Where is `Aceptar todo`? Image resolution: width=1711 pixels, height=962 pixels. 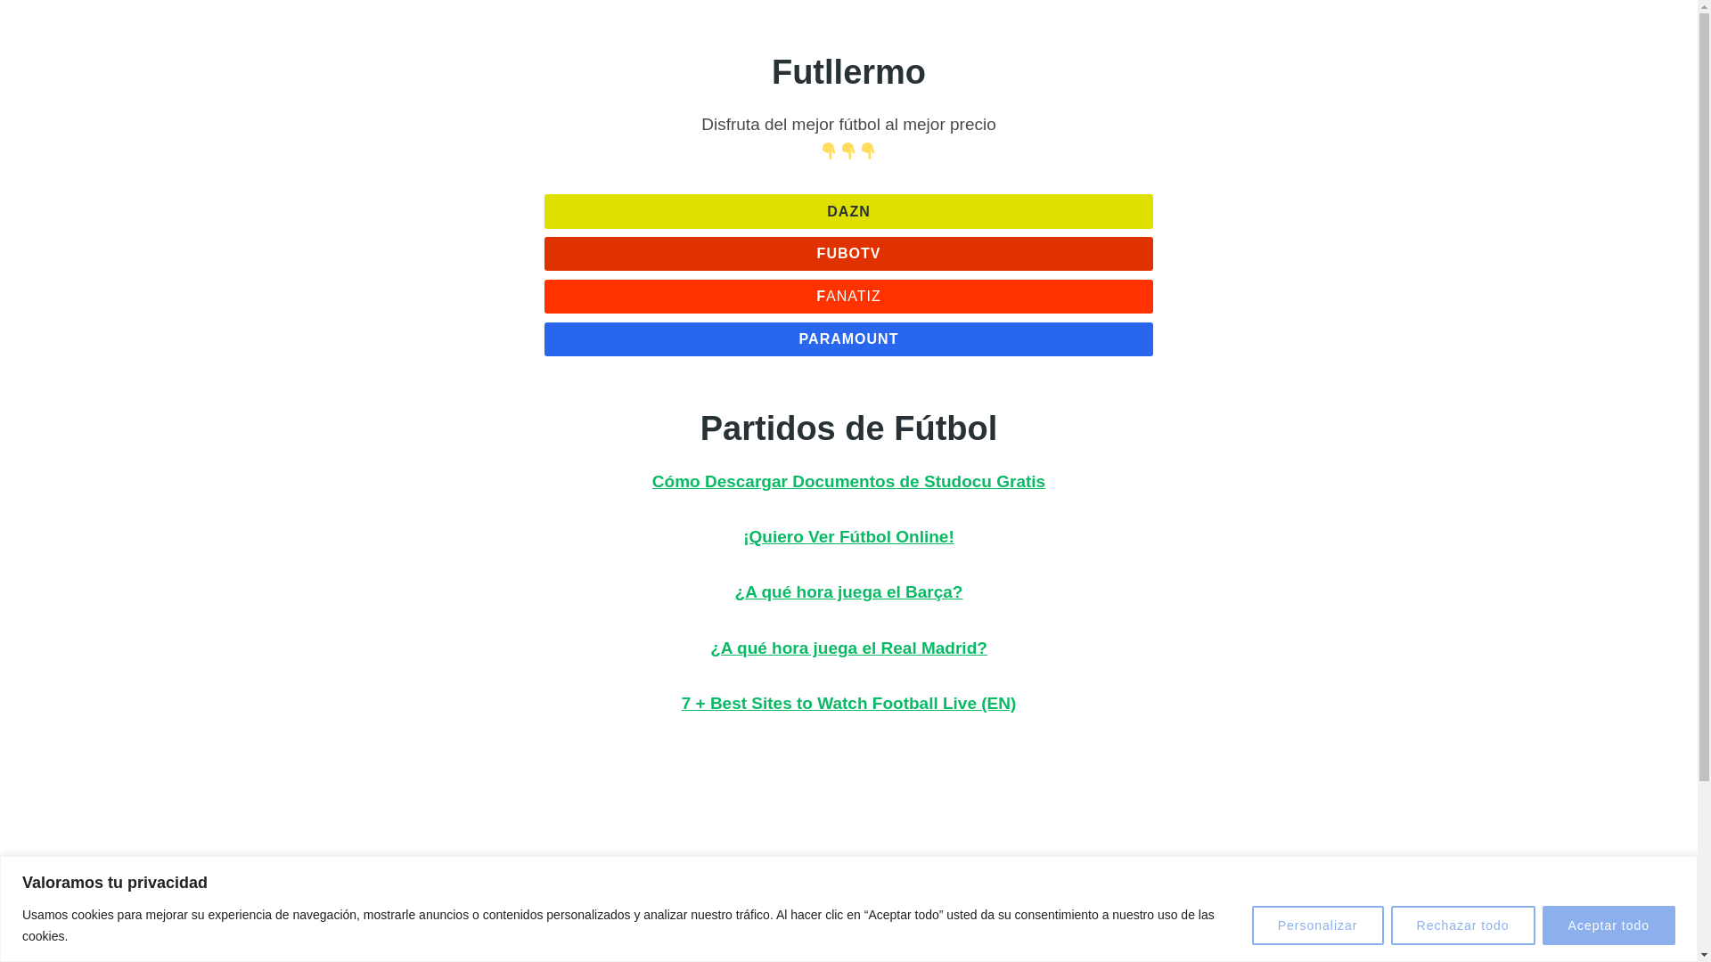
Aceptar todo is located at coordinates (1609, 925).